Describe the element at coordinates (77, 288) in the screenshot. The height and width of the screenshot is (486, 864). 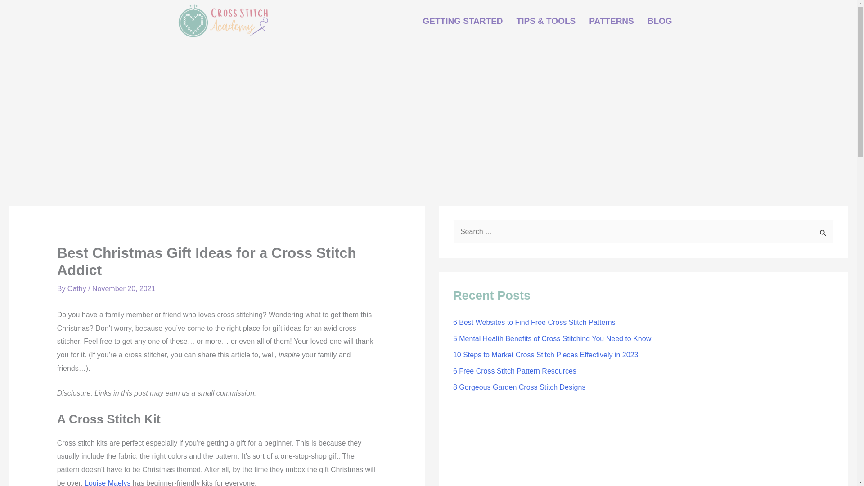
I see `Cathy` at that location.